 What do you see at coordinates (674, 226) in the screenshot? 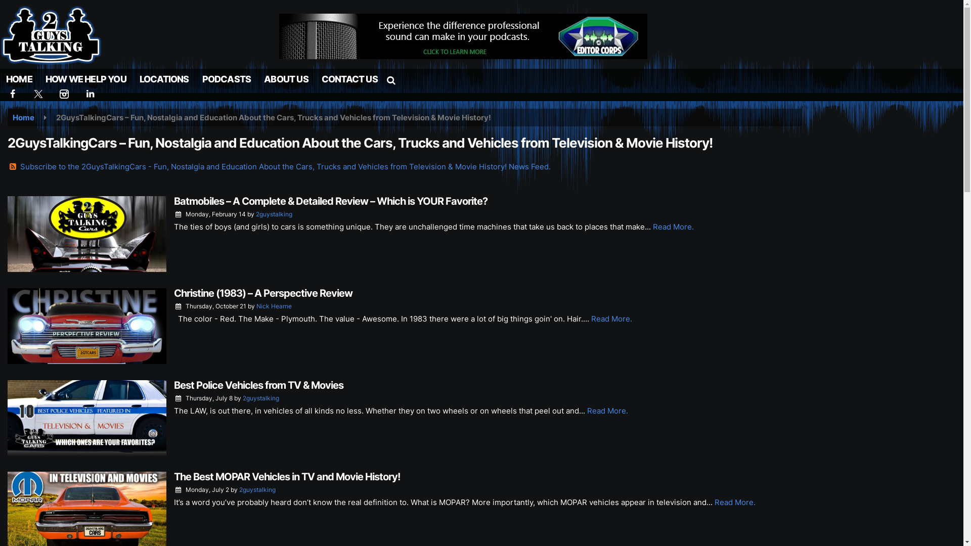
I see `Read More.` at bounding box center [674, 226].